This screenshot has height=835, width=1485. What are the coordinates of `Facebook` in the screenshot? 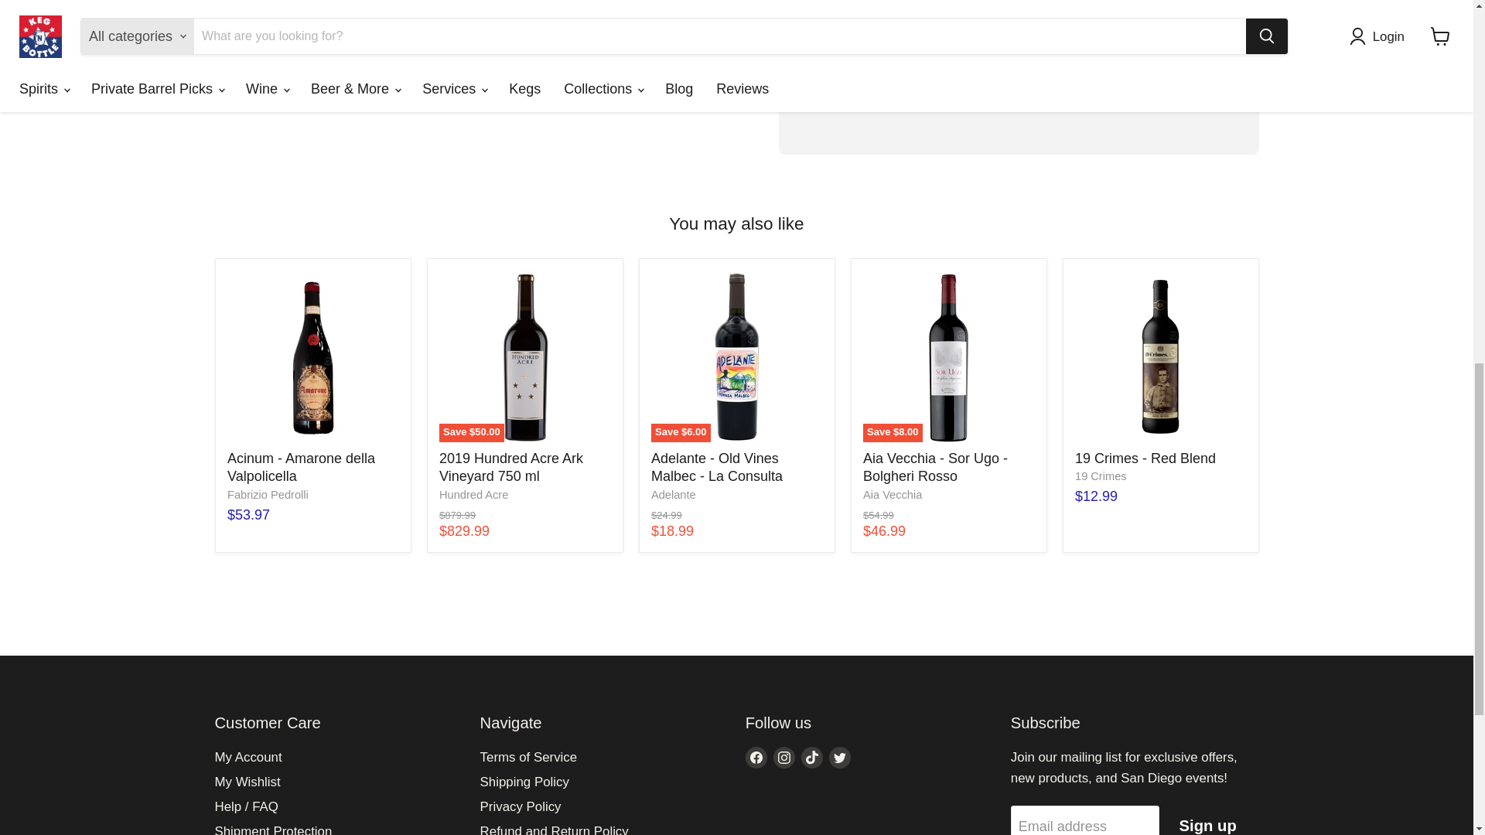 It's located at (756, 757).